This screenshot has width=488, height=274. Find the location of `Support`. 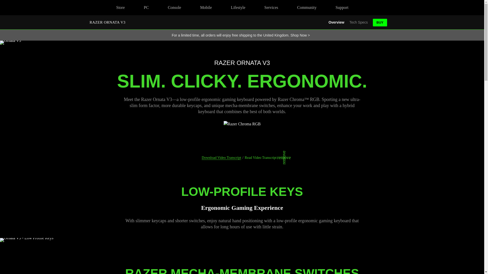

Support is located at coordinates (342, 8).